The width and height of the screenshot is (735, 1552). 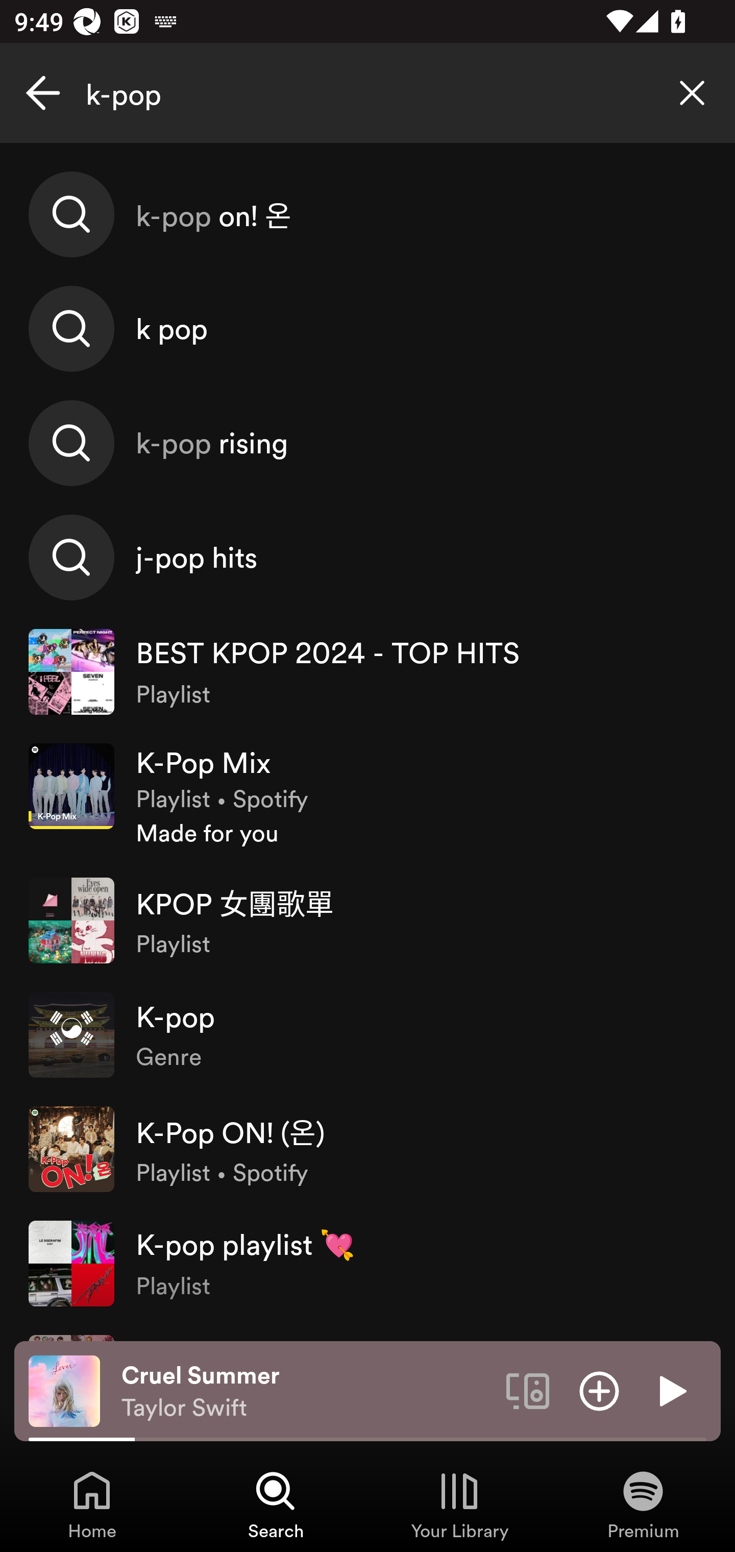 I want to click on k-pop on! 온, so click(x=367, y=214).